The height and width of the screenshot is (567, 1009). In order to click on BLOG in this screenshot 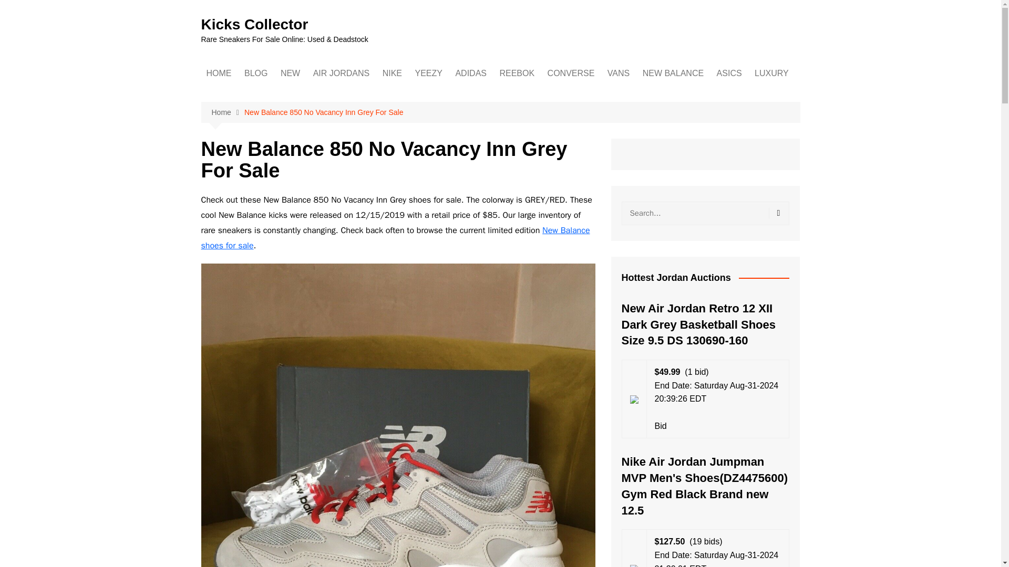, I will do `click(255, 73)`.